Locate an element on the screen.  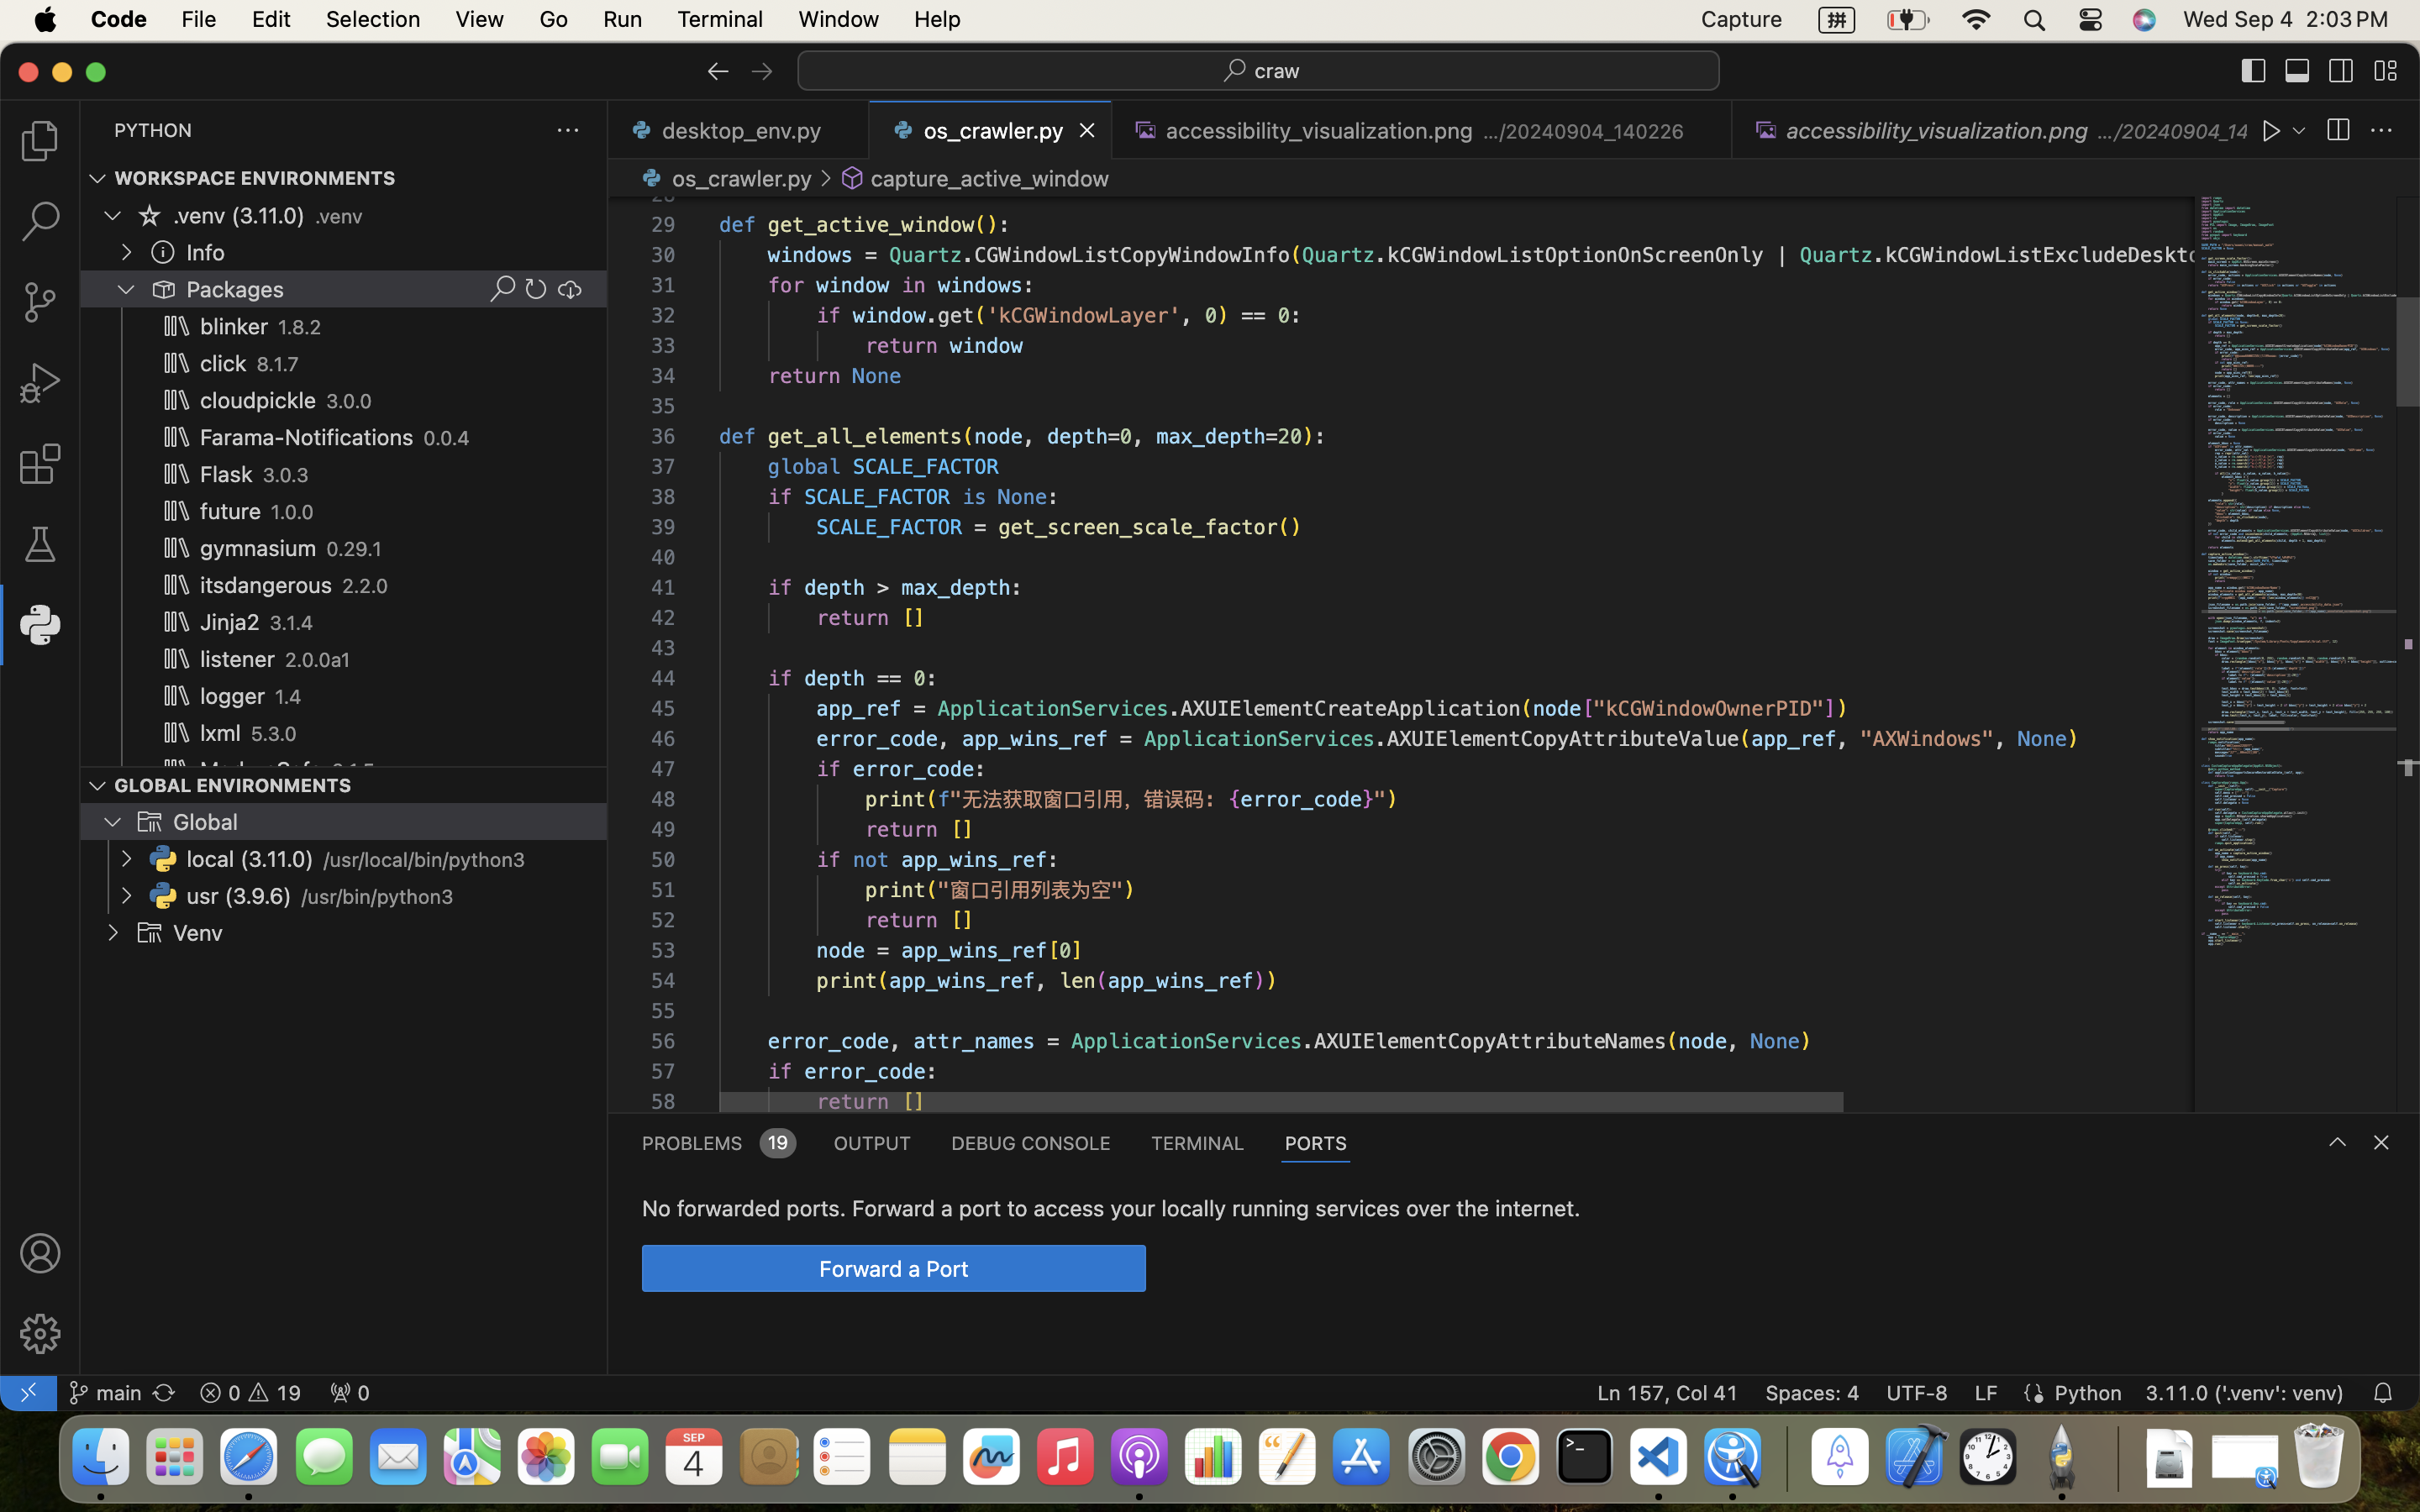
Packages is located at coordinates (236, 290).